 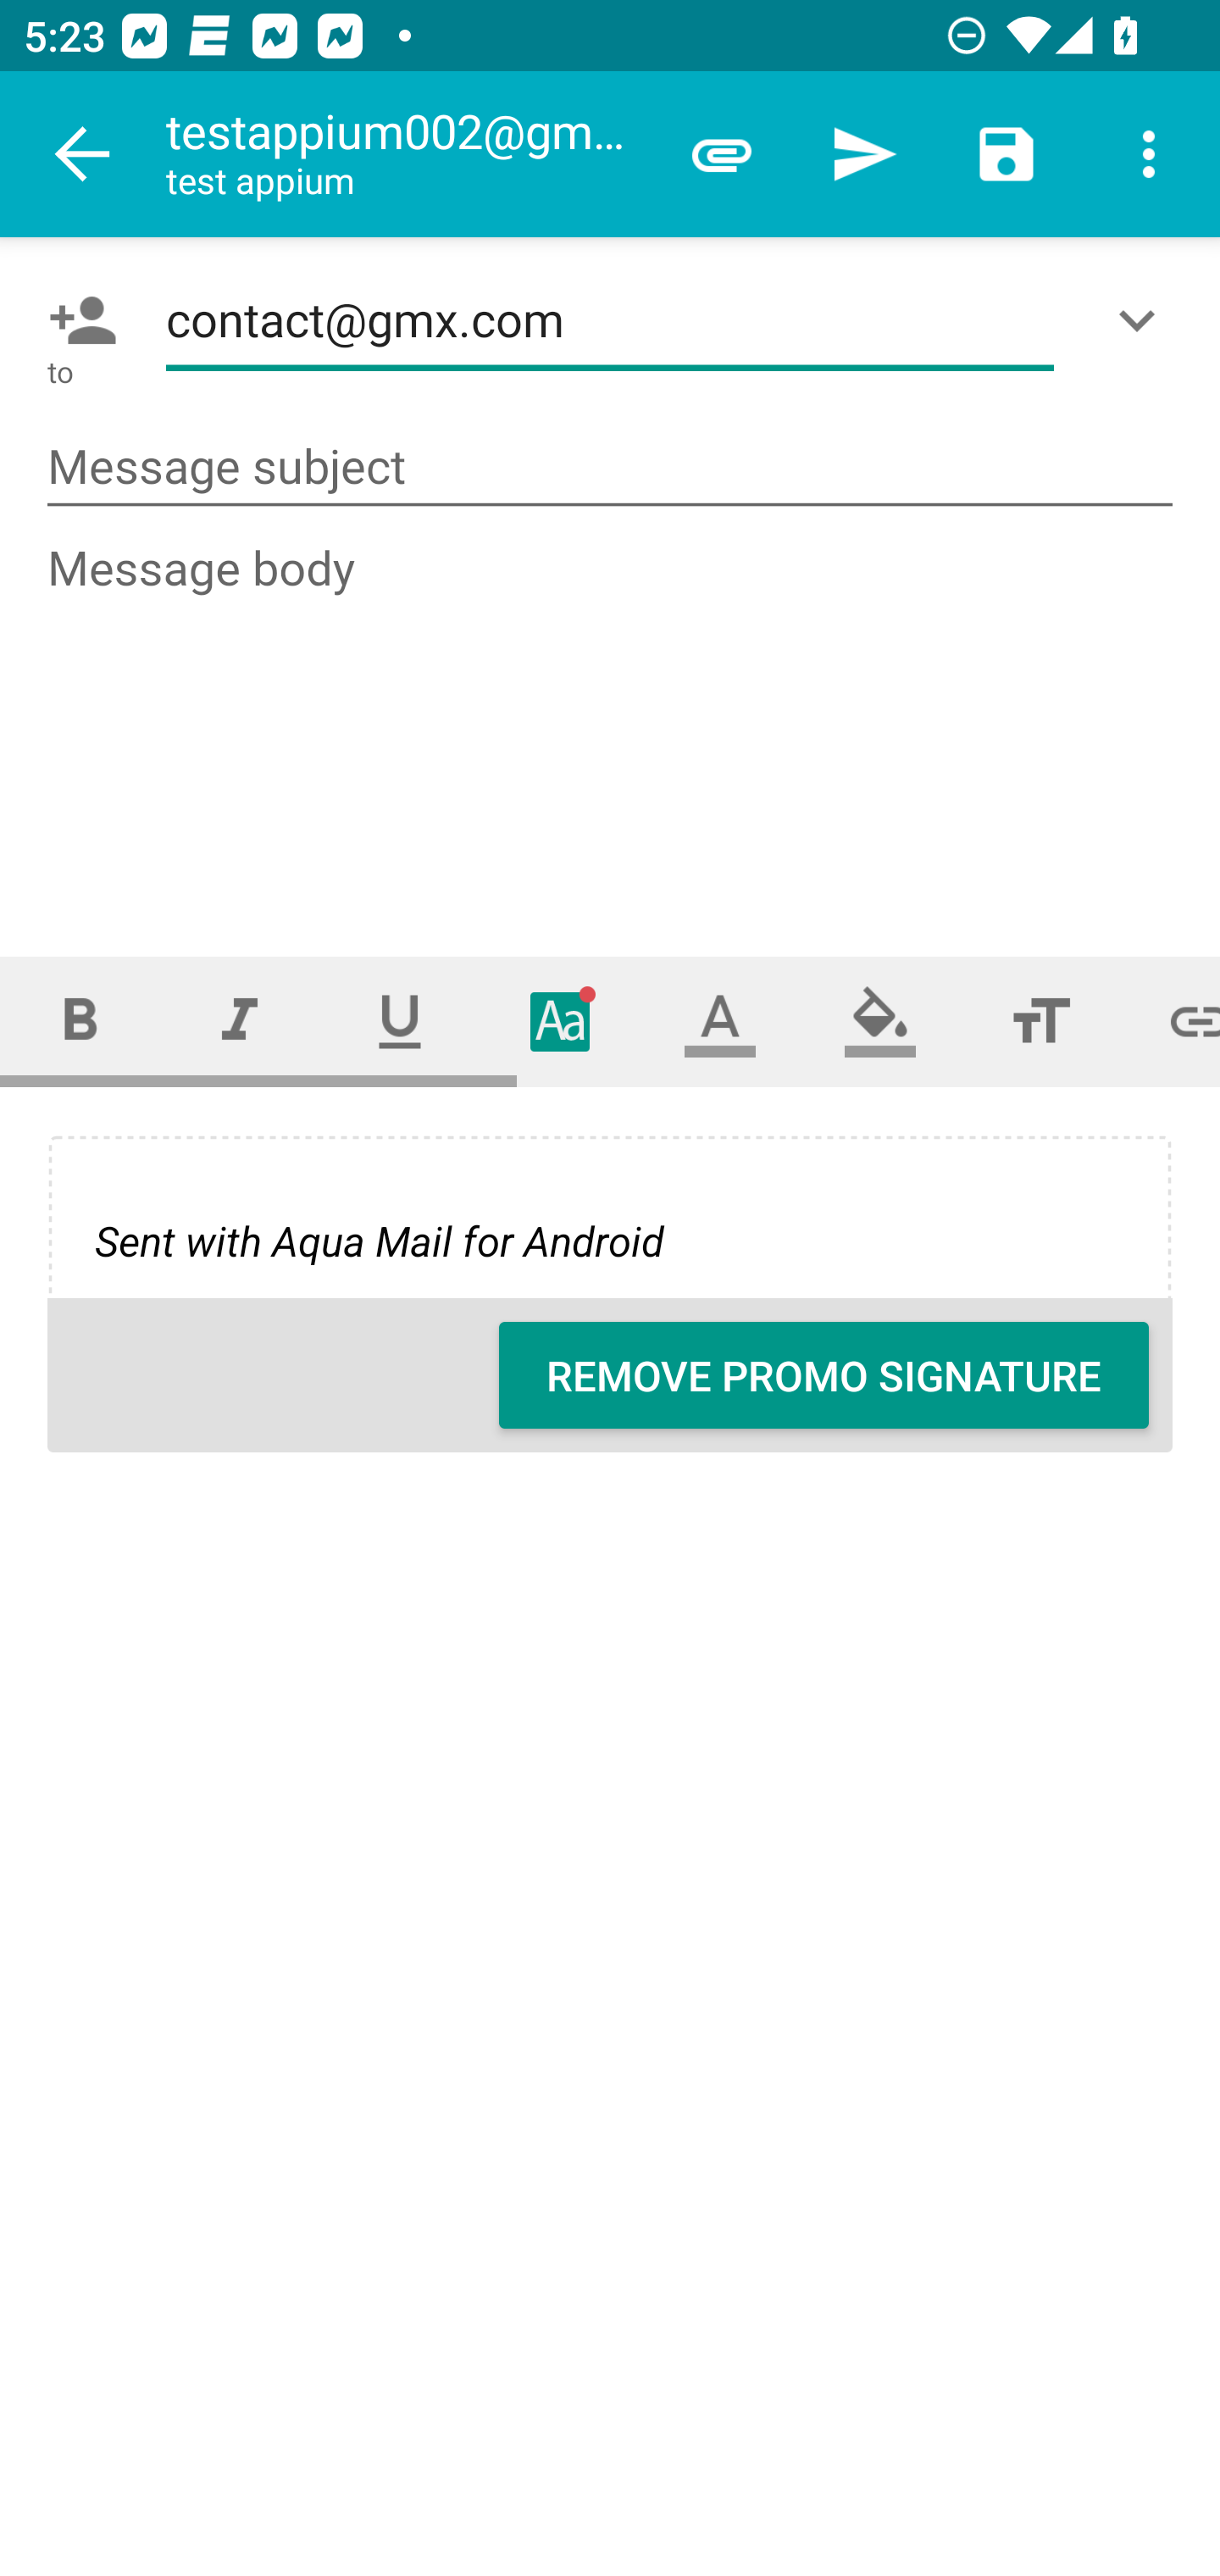 What do you see at coordinates (722, 154) in the screenshot?
I see `Attach` at bounding box center [722, 154].